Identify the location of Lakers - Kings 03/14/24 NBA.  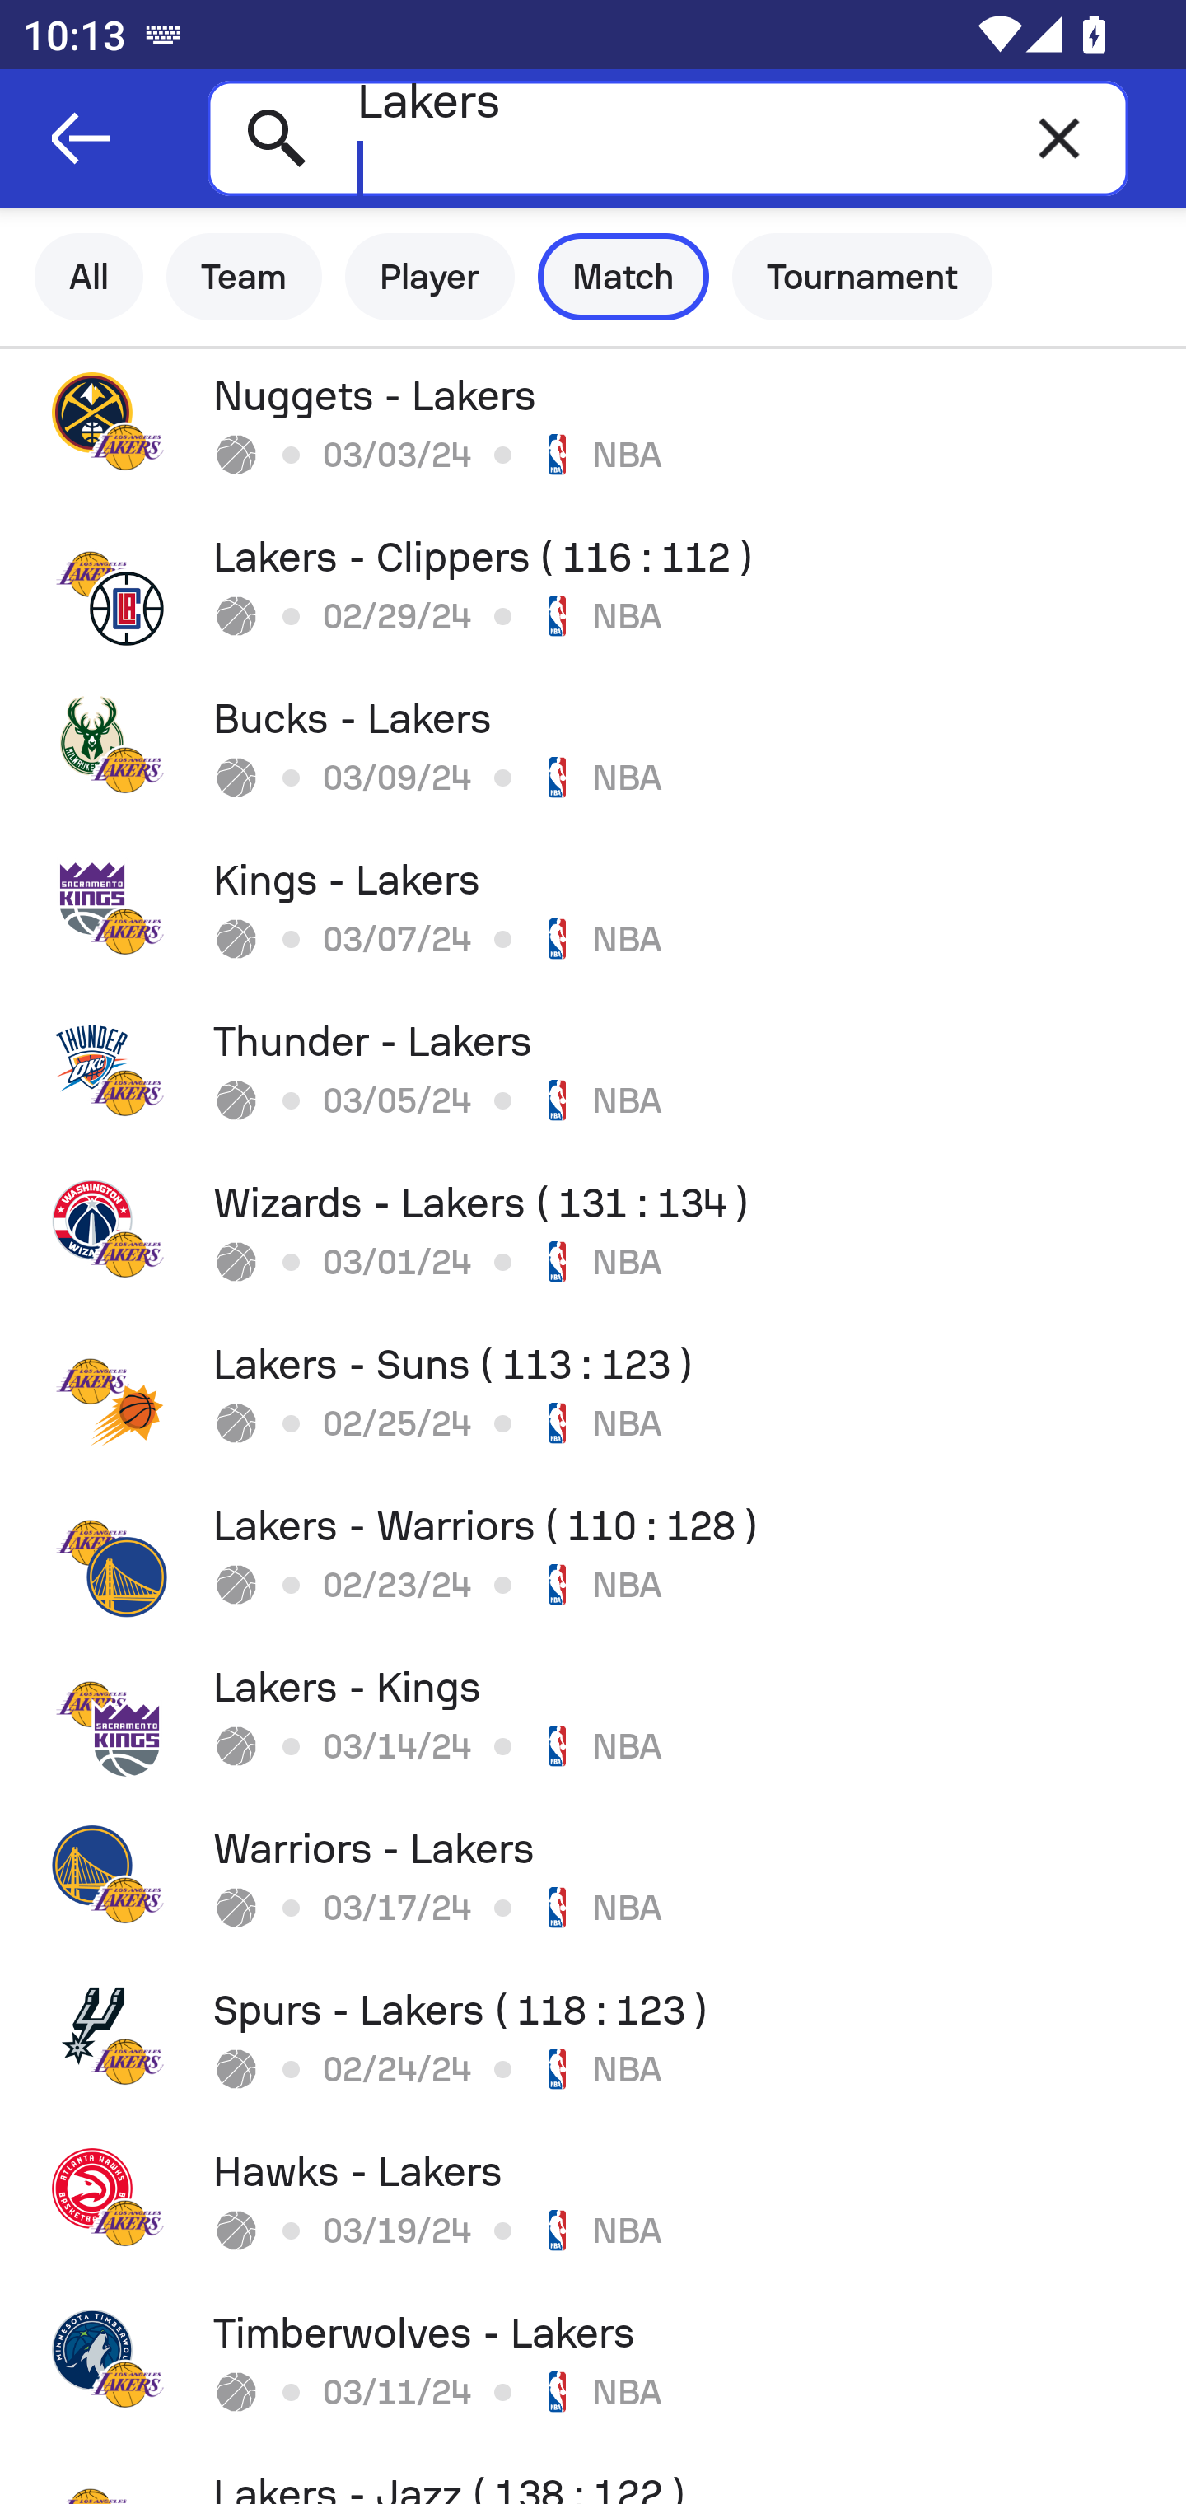
(593, 1721).